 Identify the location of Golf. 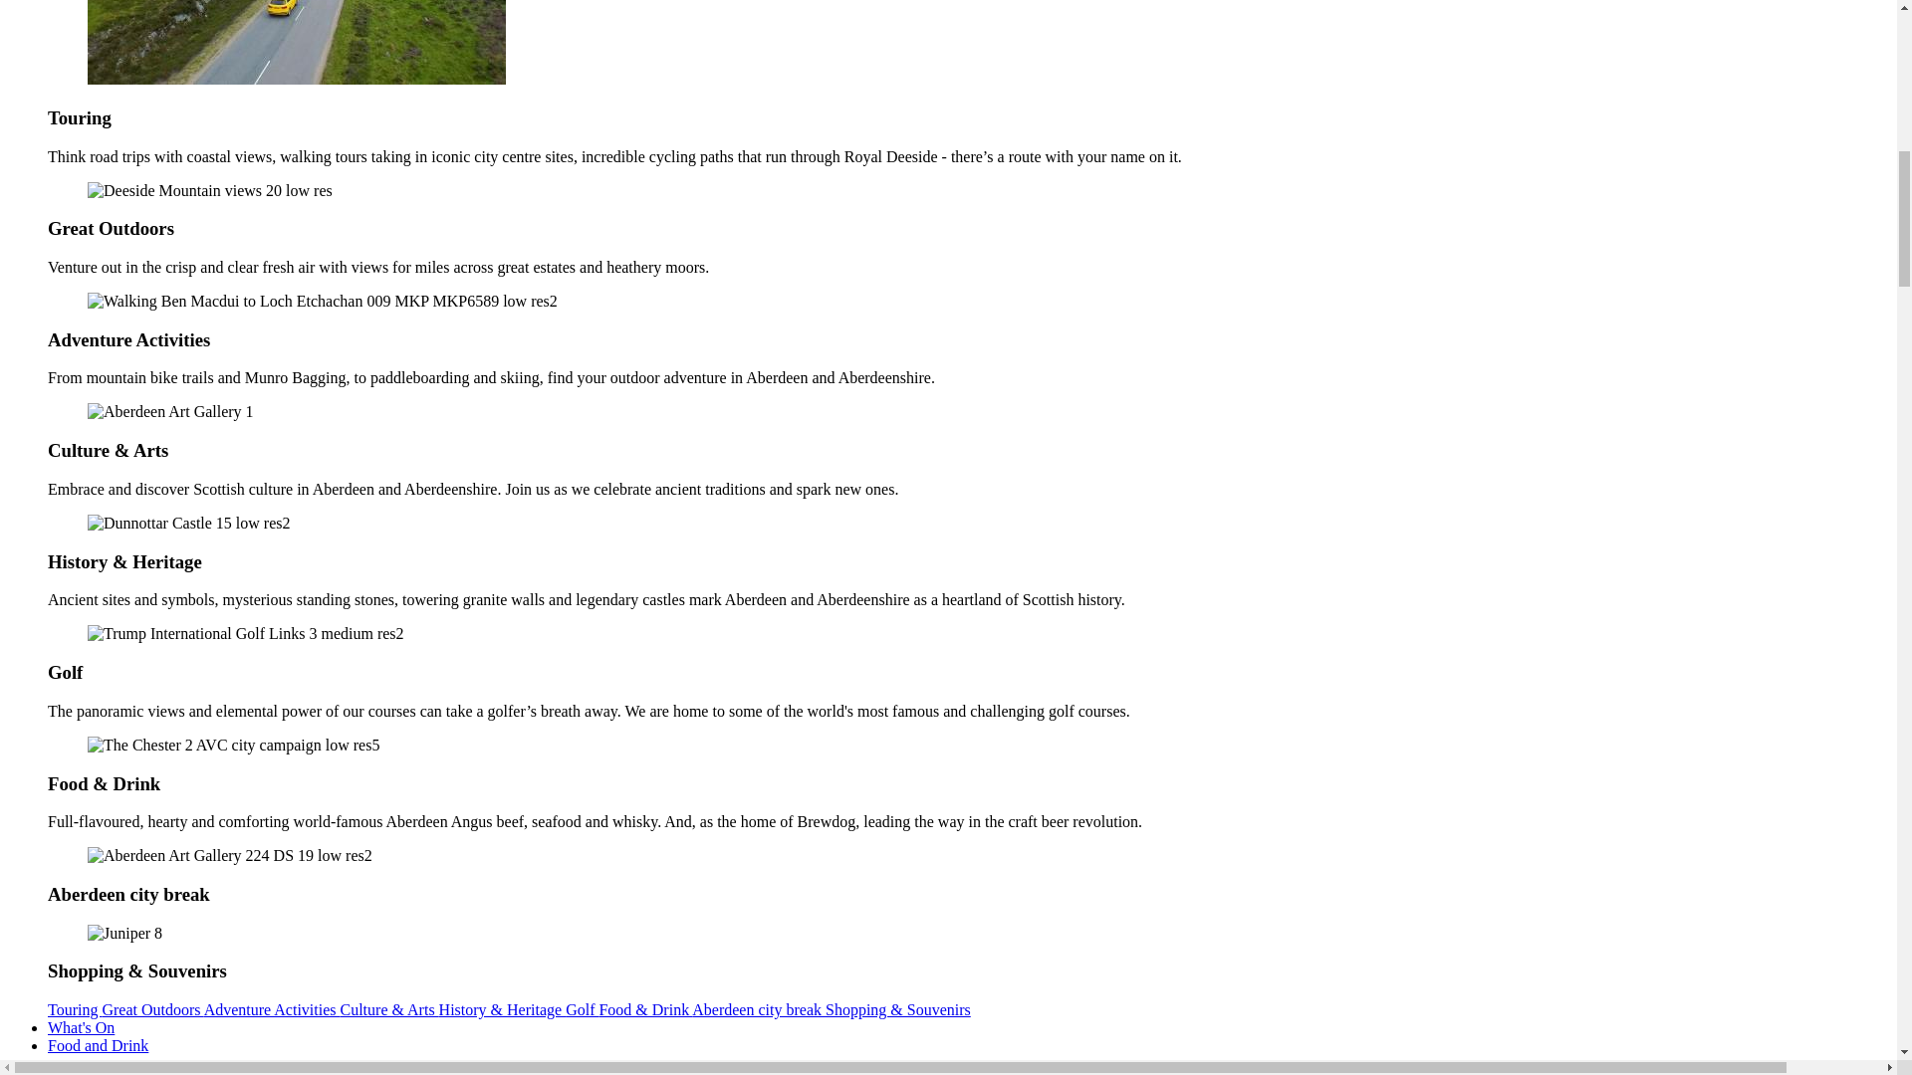
(582, 1009).